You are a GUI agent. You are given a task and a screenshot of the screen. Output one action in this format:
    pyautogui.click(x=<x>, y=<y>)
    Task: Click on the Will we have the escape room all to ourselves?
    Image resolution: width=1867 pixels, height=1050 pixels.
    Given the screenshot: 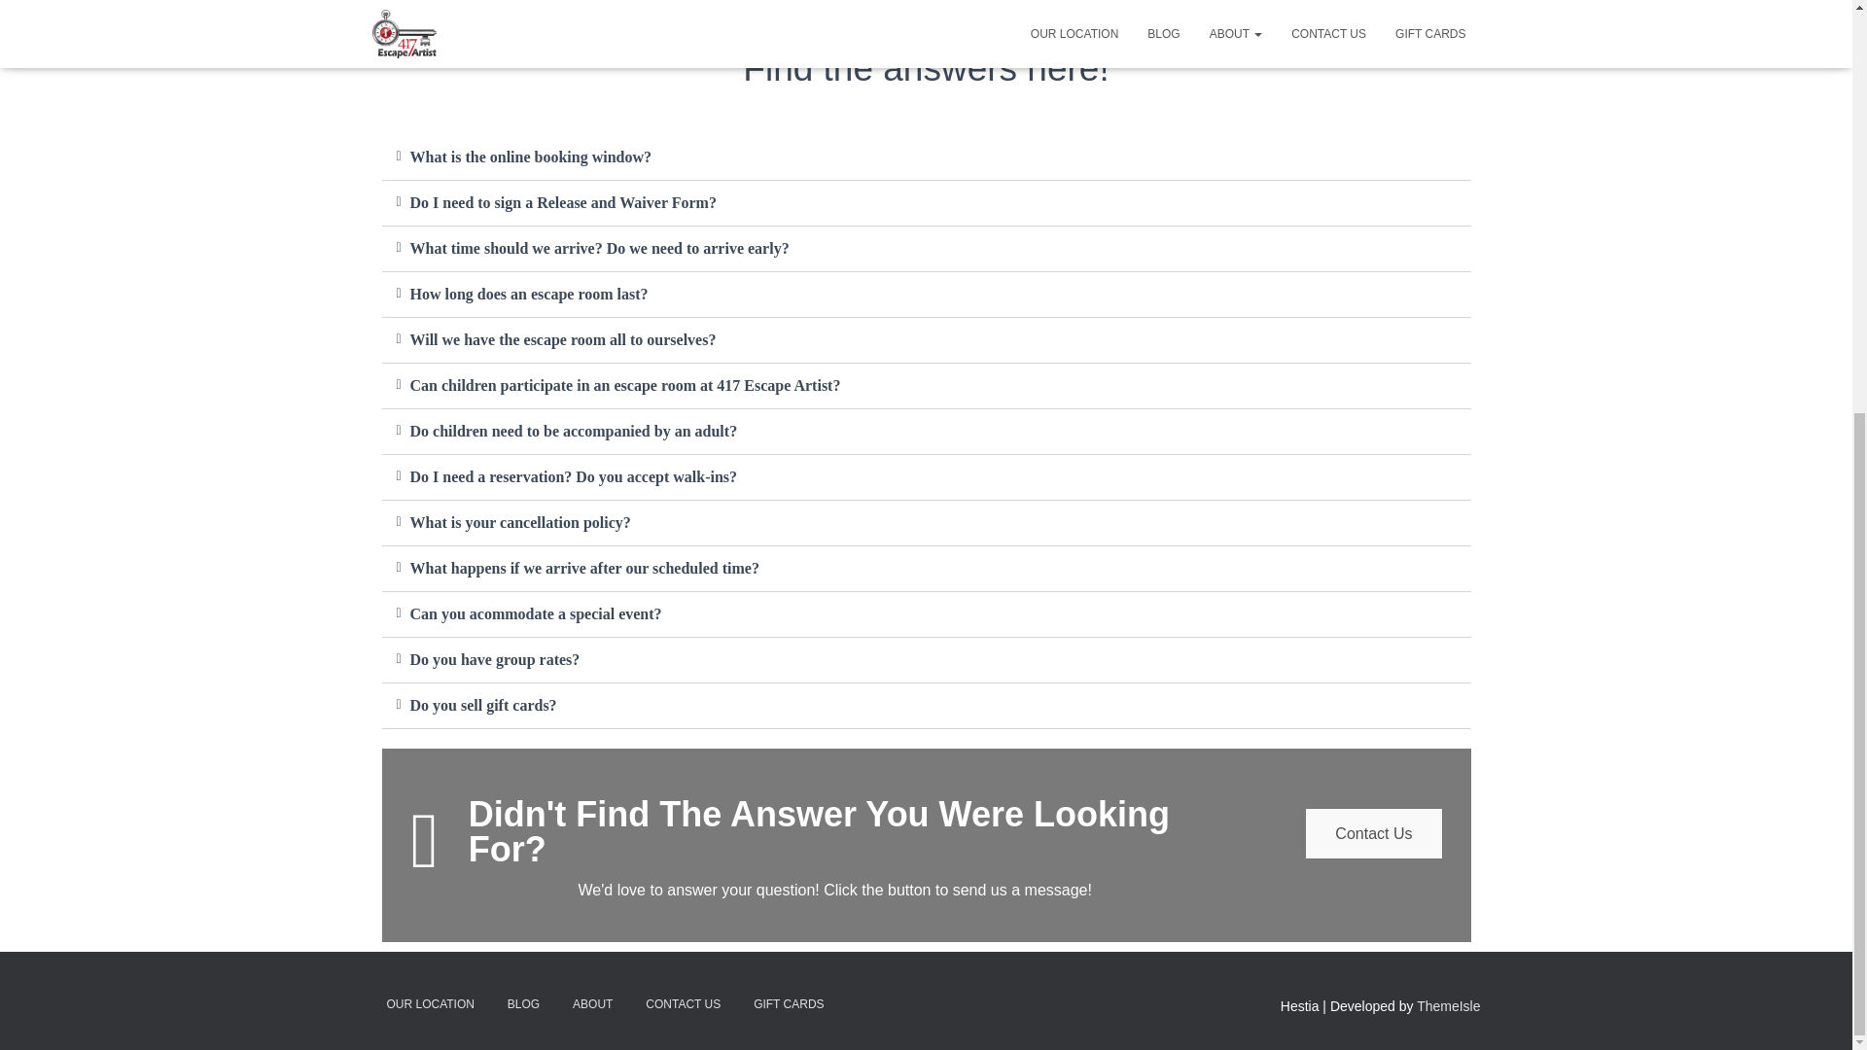 What is the action you would take?
    pyautogui.click(x=564, y=339)
    